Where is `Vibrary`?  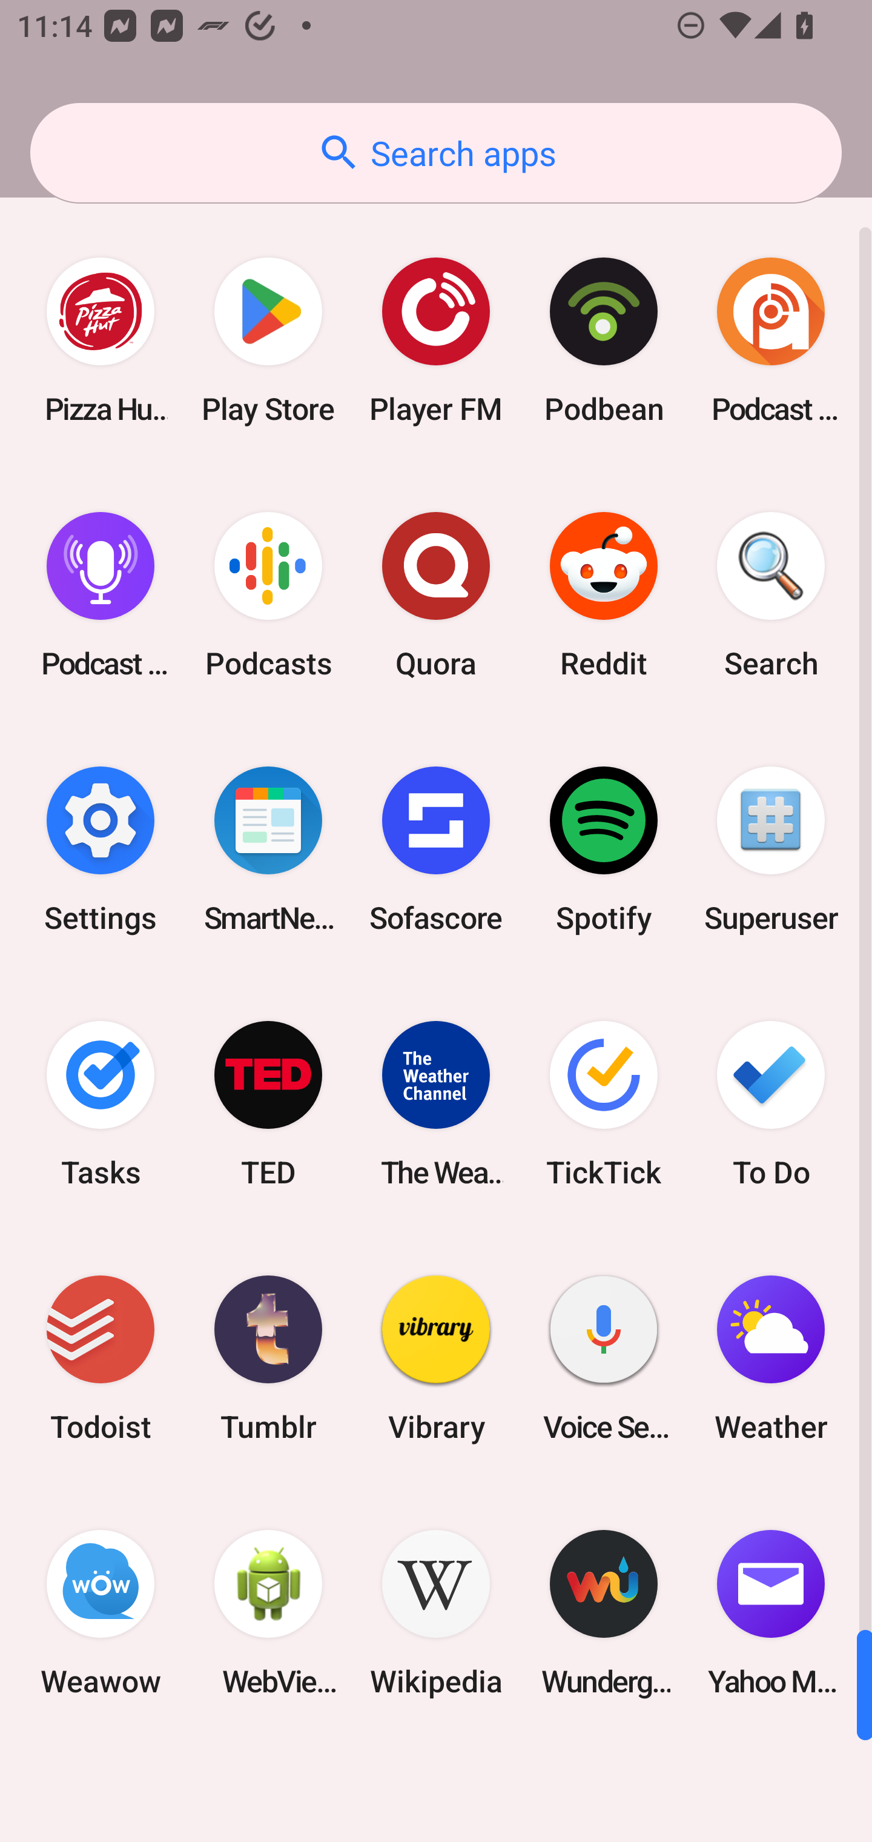 Vibrary is located at coordinates (436, 1358).